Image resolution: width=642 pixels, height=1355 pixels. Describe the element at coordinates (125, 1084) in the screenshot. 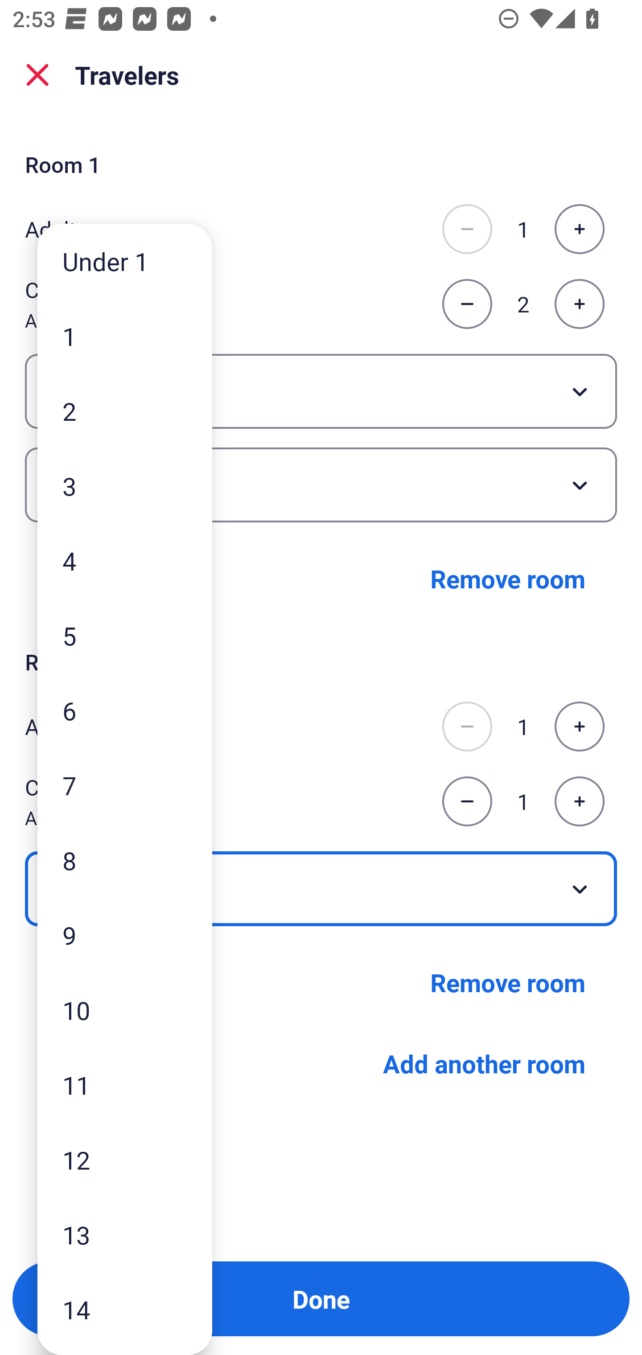

I see `11` at that location.